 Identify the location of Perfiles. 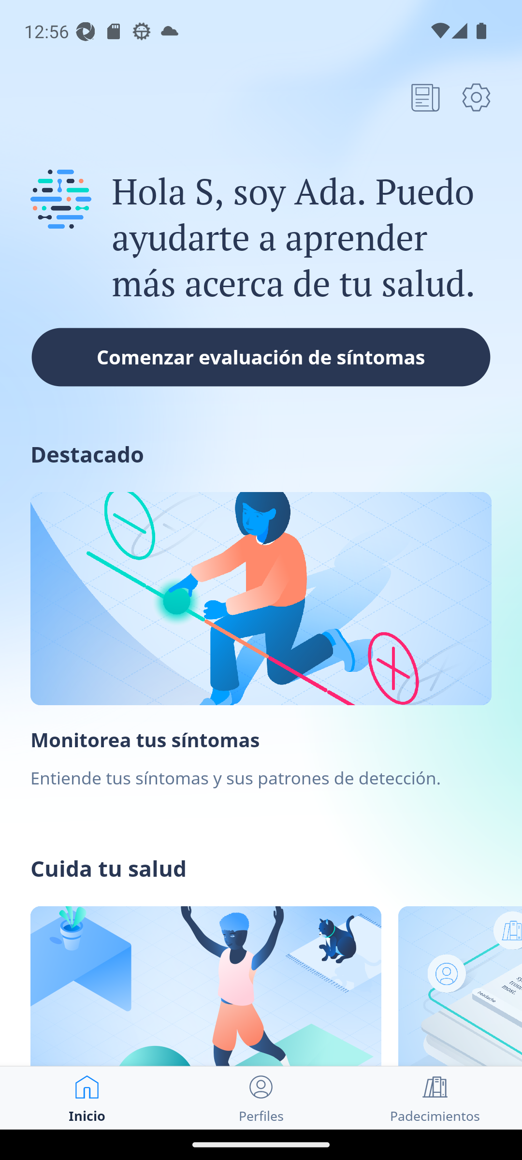
(261, 1098).